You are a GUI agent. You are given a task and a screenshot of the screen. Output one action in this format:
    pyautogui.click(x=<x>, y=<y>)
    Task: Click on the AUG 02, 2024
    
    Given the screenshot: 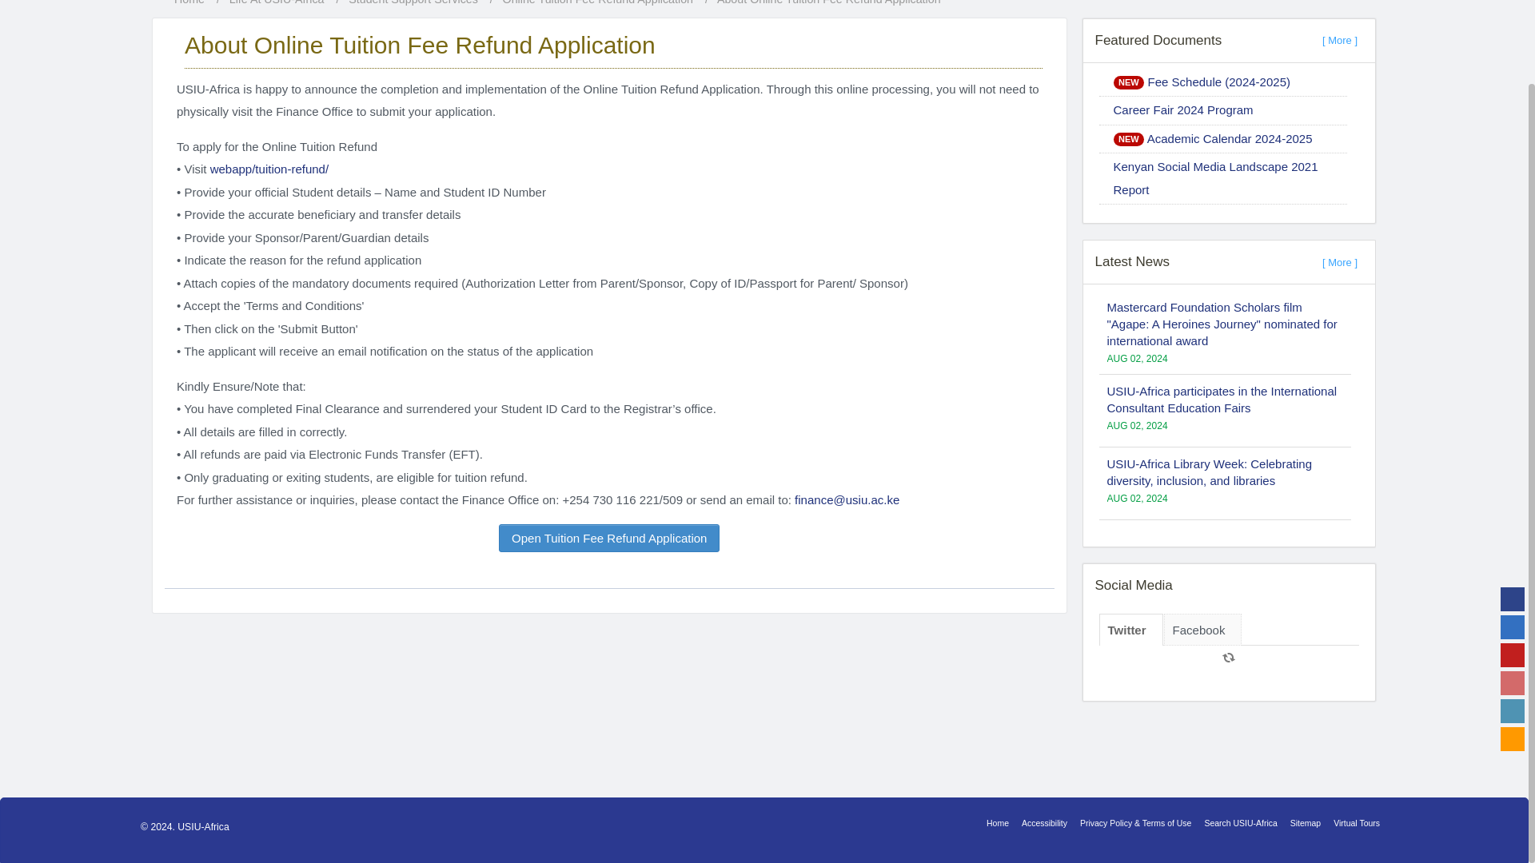 What is the action you would take?
    pyautogui.click(x=1137, y=425)
    